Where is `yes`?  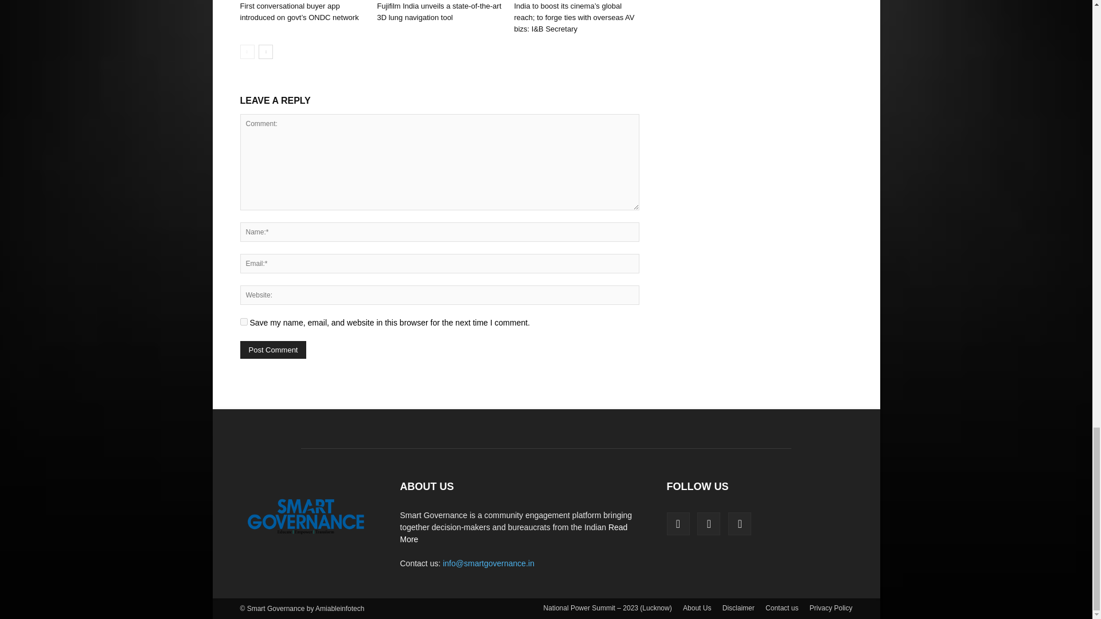
yes is located at coordinates (243, 322).